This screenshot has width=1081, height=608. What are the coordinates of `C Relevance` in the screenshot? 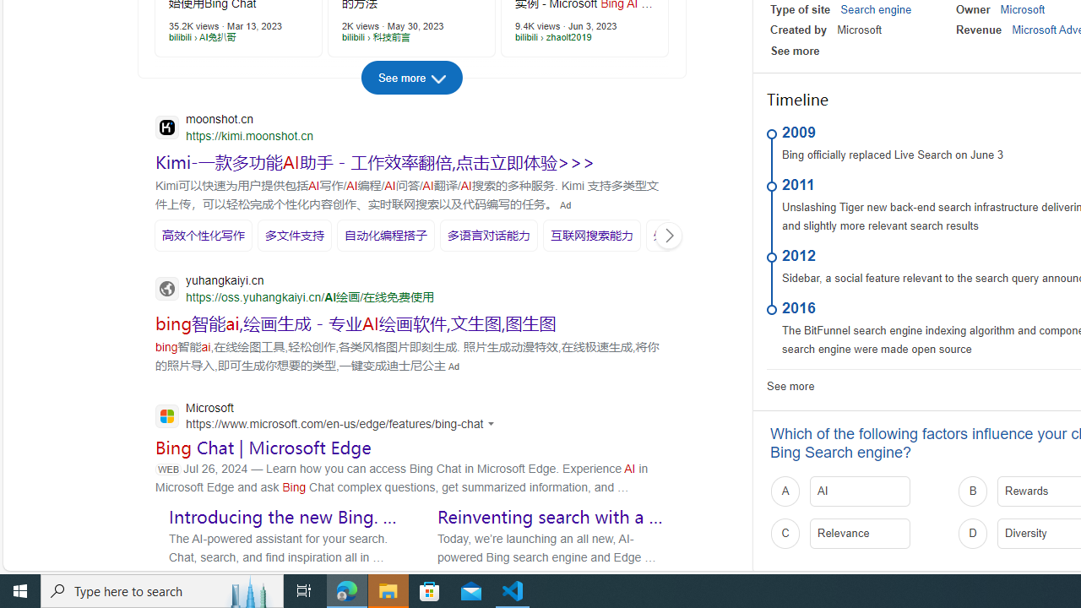 It's located at (858, 533).